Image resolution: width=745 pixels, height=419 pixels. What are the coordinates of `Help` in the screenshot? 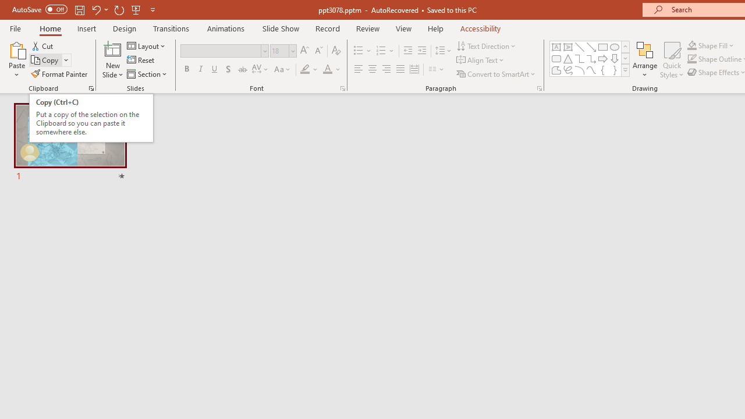 It's located at (435, 28).